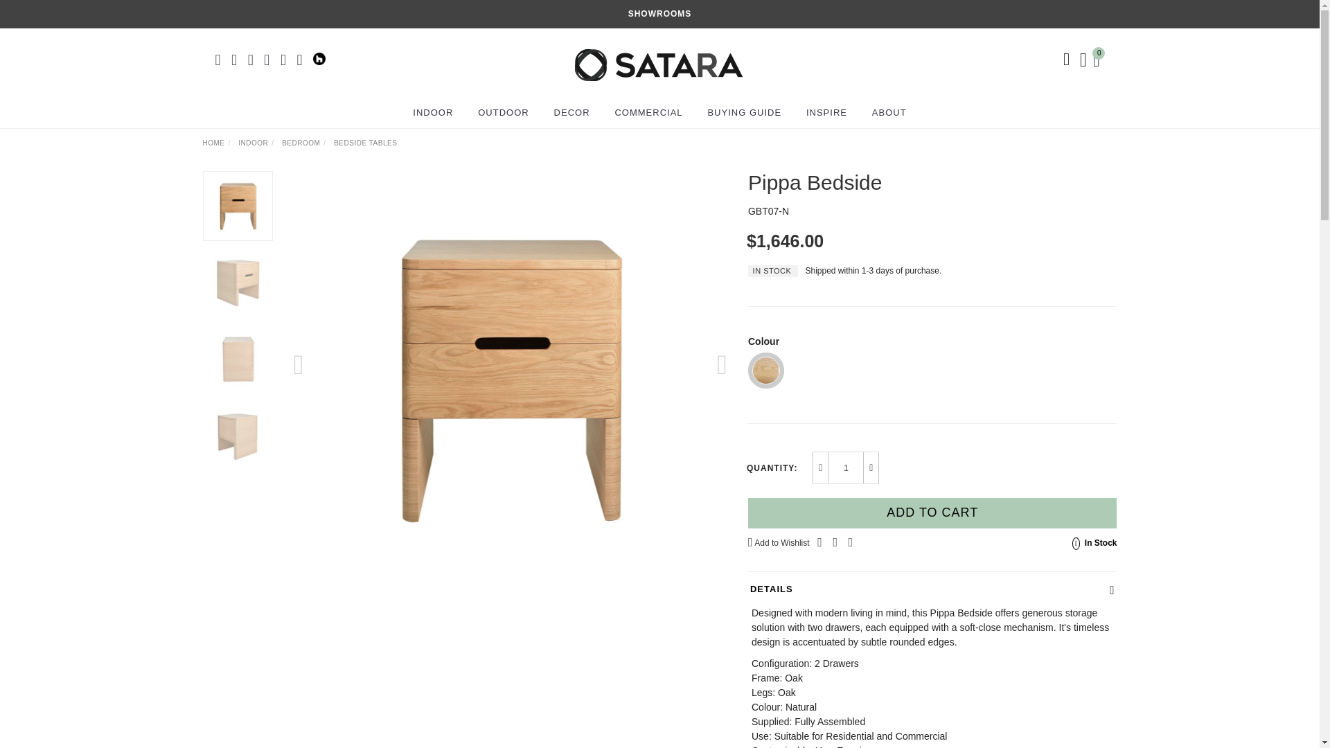 The width and height of the screenshot is (1330, 748). What do you see at coordinates (238, 283) in the screenshot?
I see `Large View` at bounding box center [238, 283].